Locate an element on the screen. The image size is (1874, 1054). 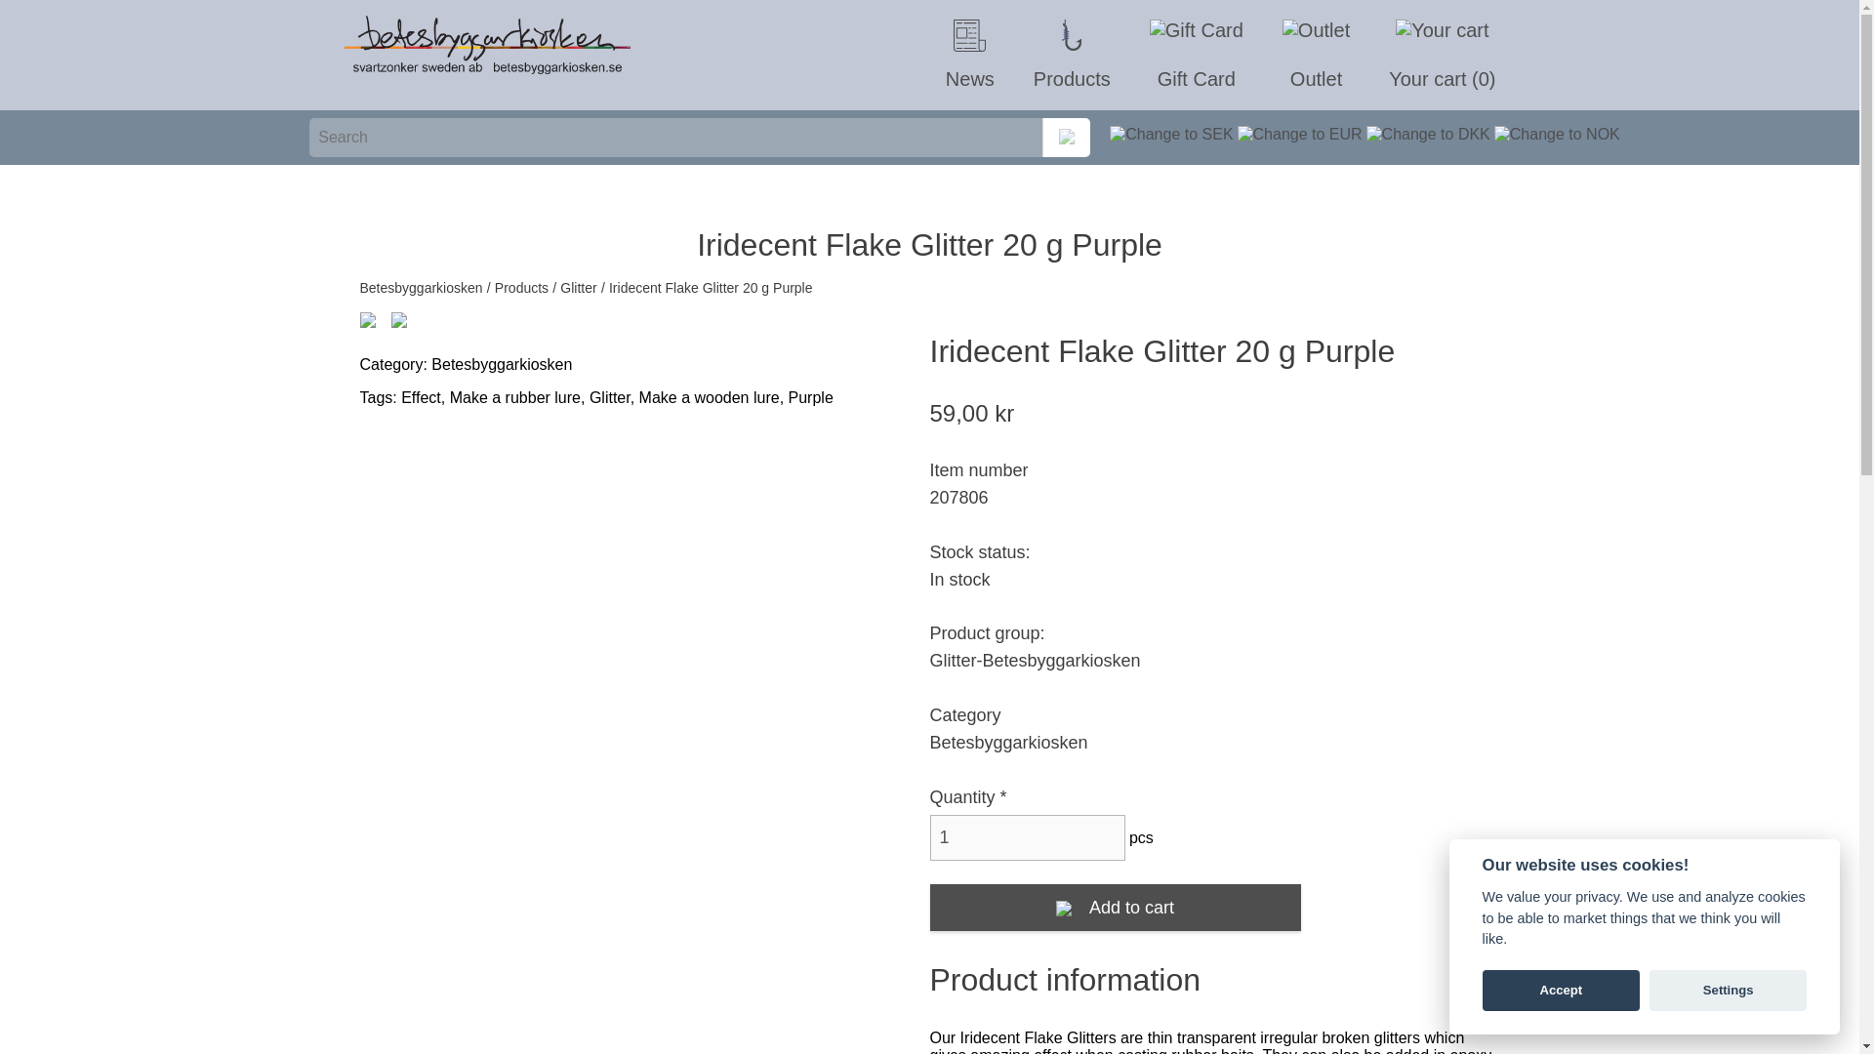
Change to DKK is located at coordinates (1427, 137).